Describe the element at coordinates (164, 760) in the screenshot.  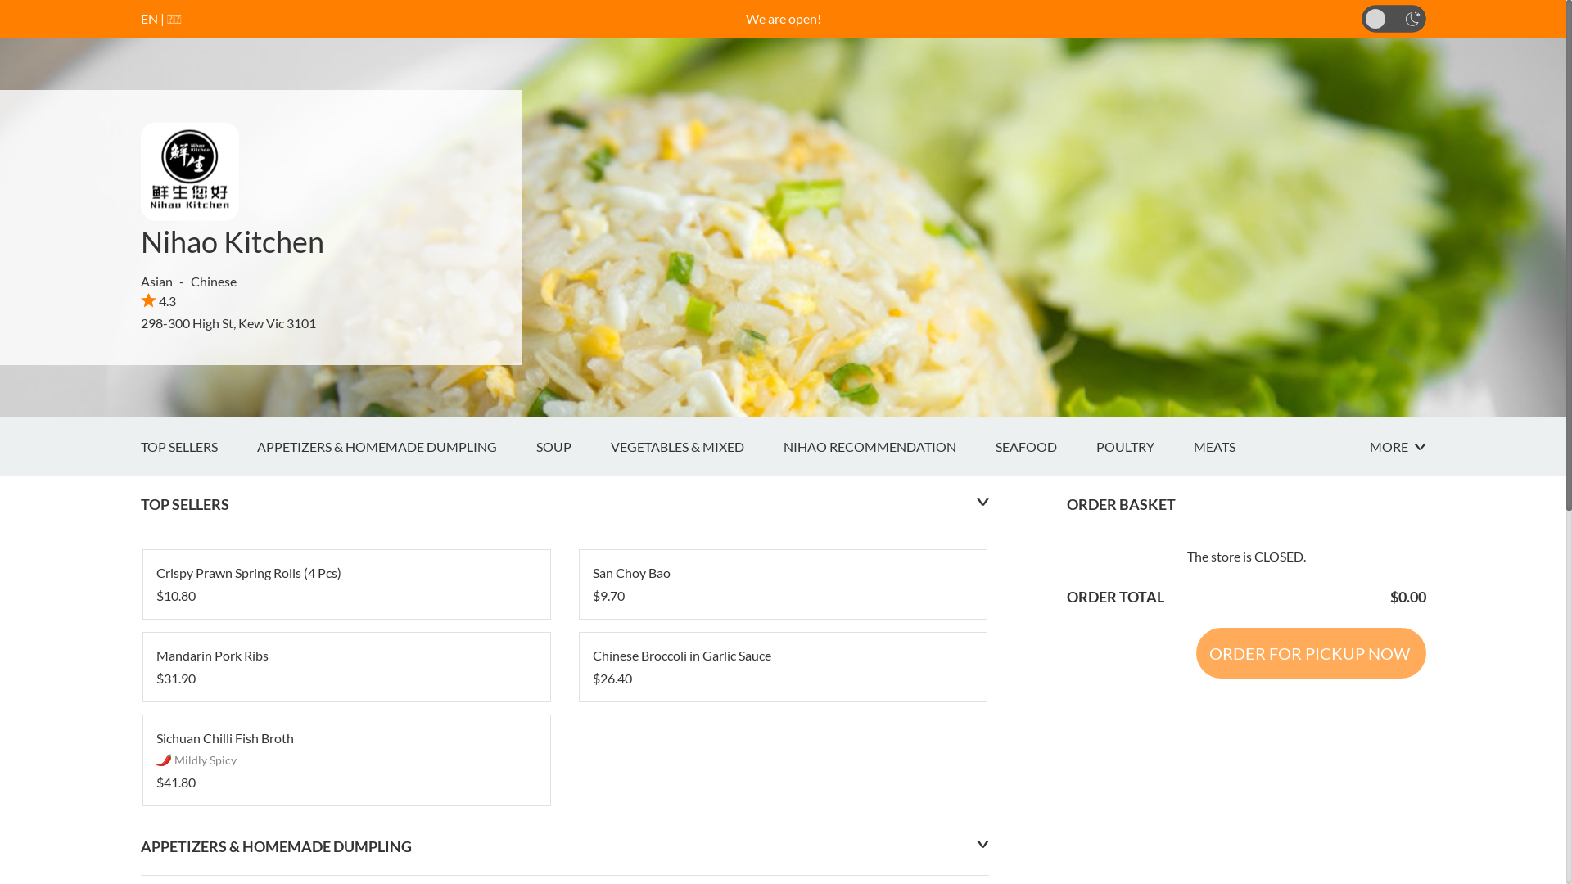
I see `Mildly Spicy` at that location.